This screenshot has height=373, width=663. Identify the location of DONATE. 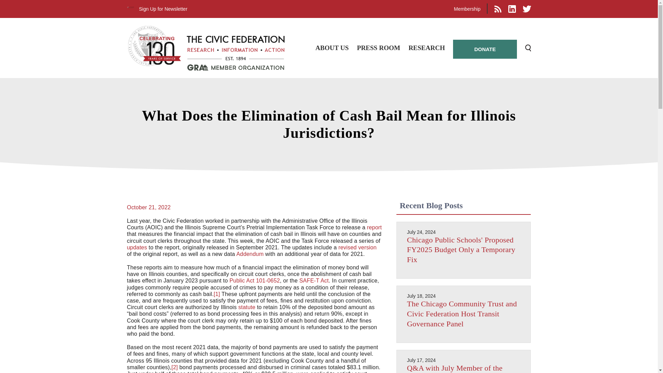
(484, 49).